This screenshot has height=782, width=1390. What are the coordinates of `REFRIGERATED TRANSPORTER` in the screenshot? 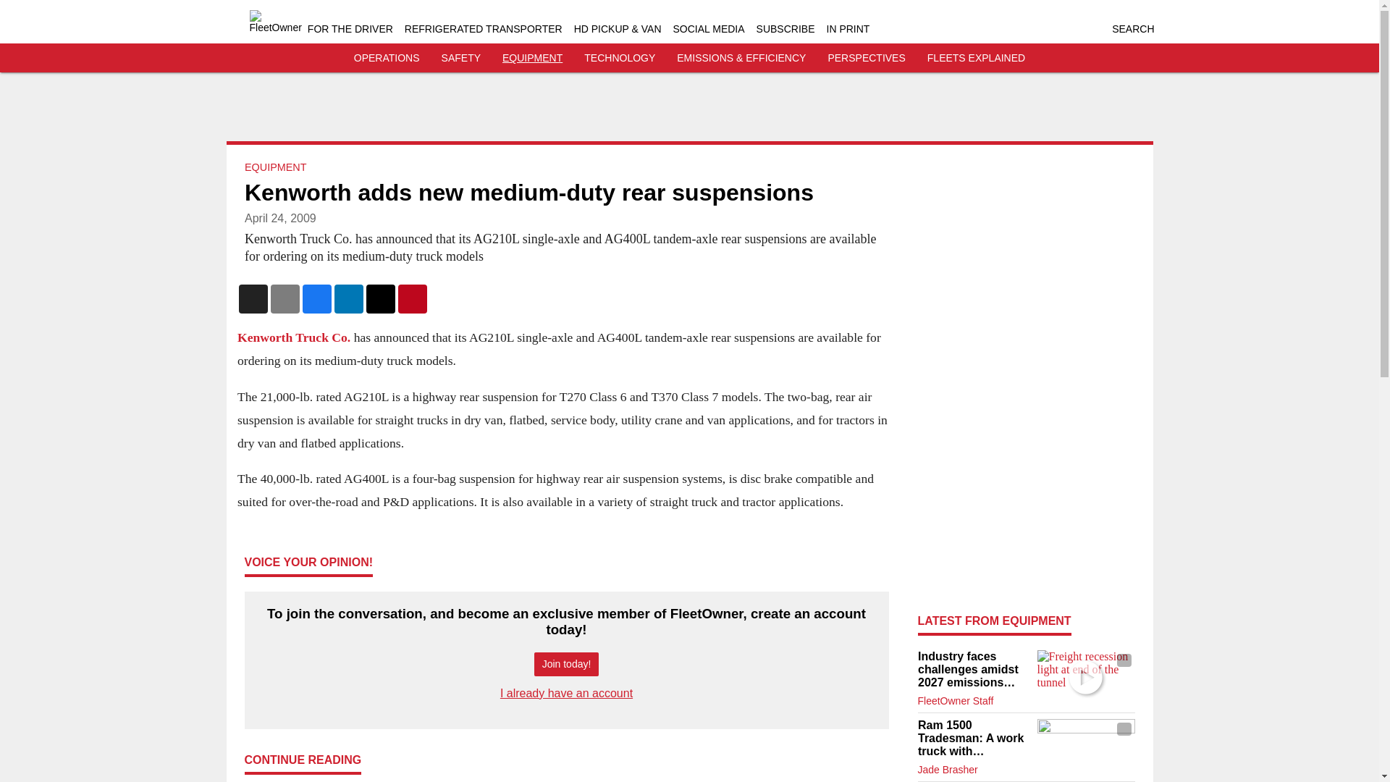 It's located at (484, 29).